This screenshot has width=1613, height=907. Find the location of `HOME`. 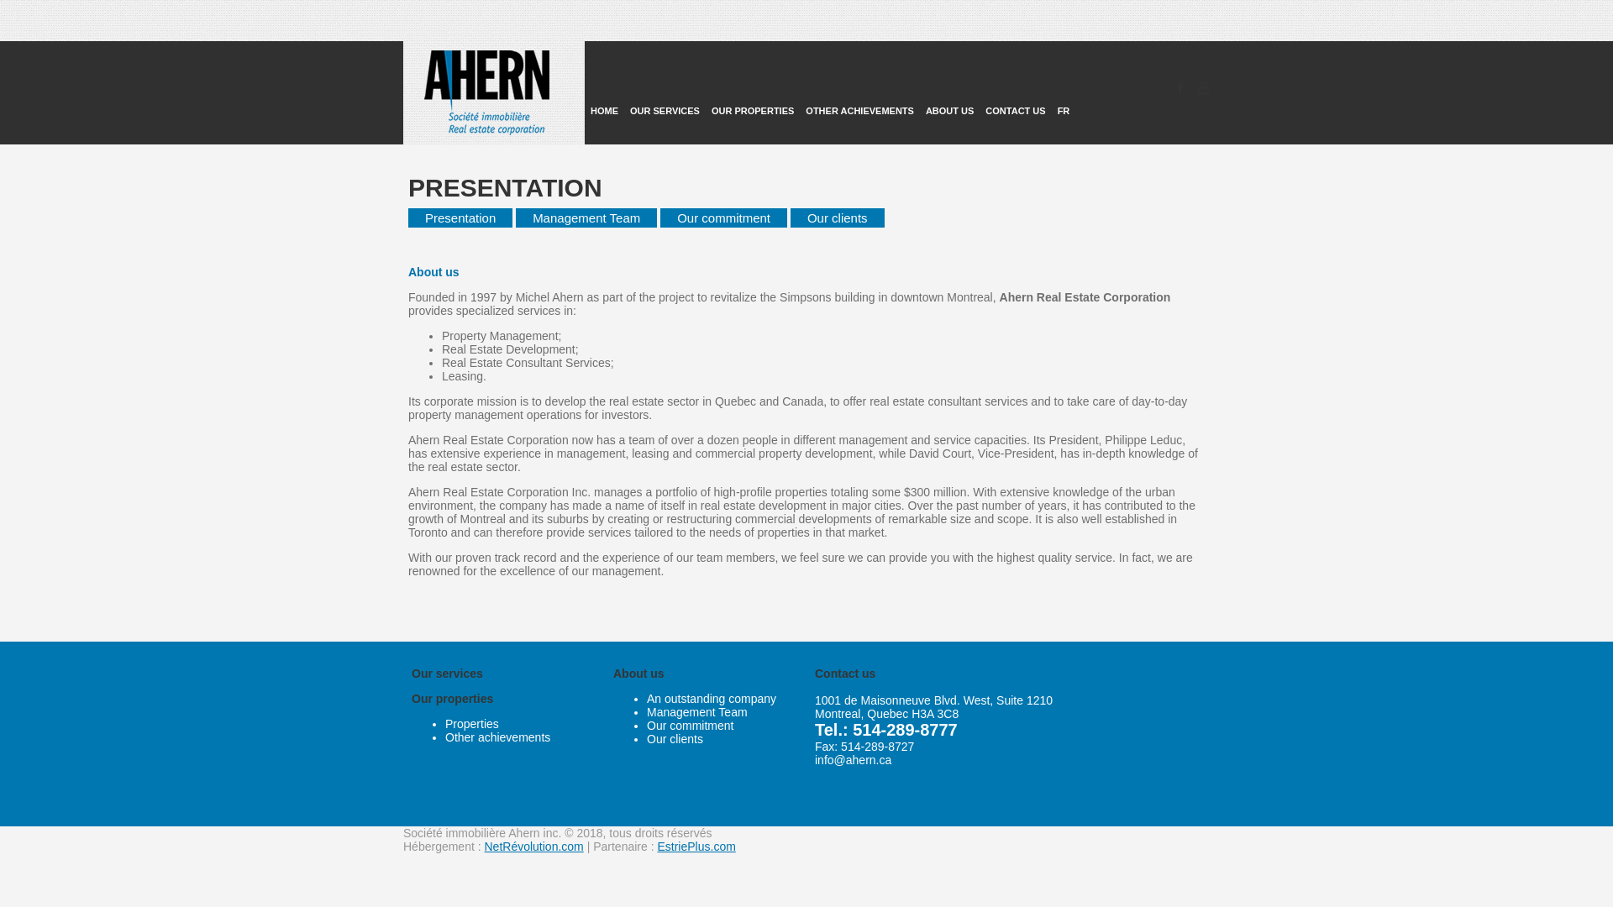

HOME is located at coordinates (605, 81).